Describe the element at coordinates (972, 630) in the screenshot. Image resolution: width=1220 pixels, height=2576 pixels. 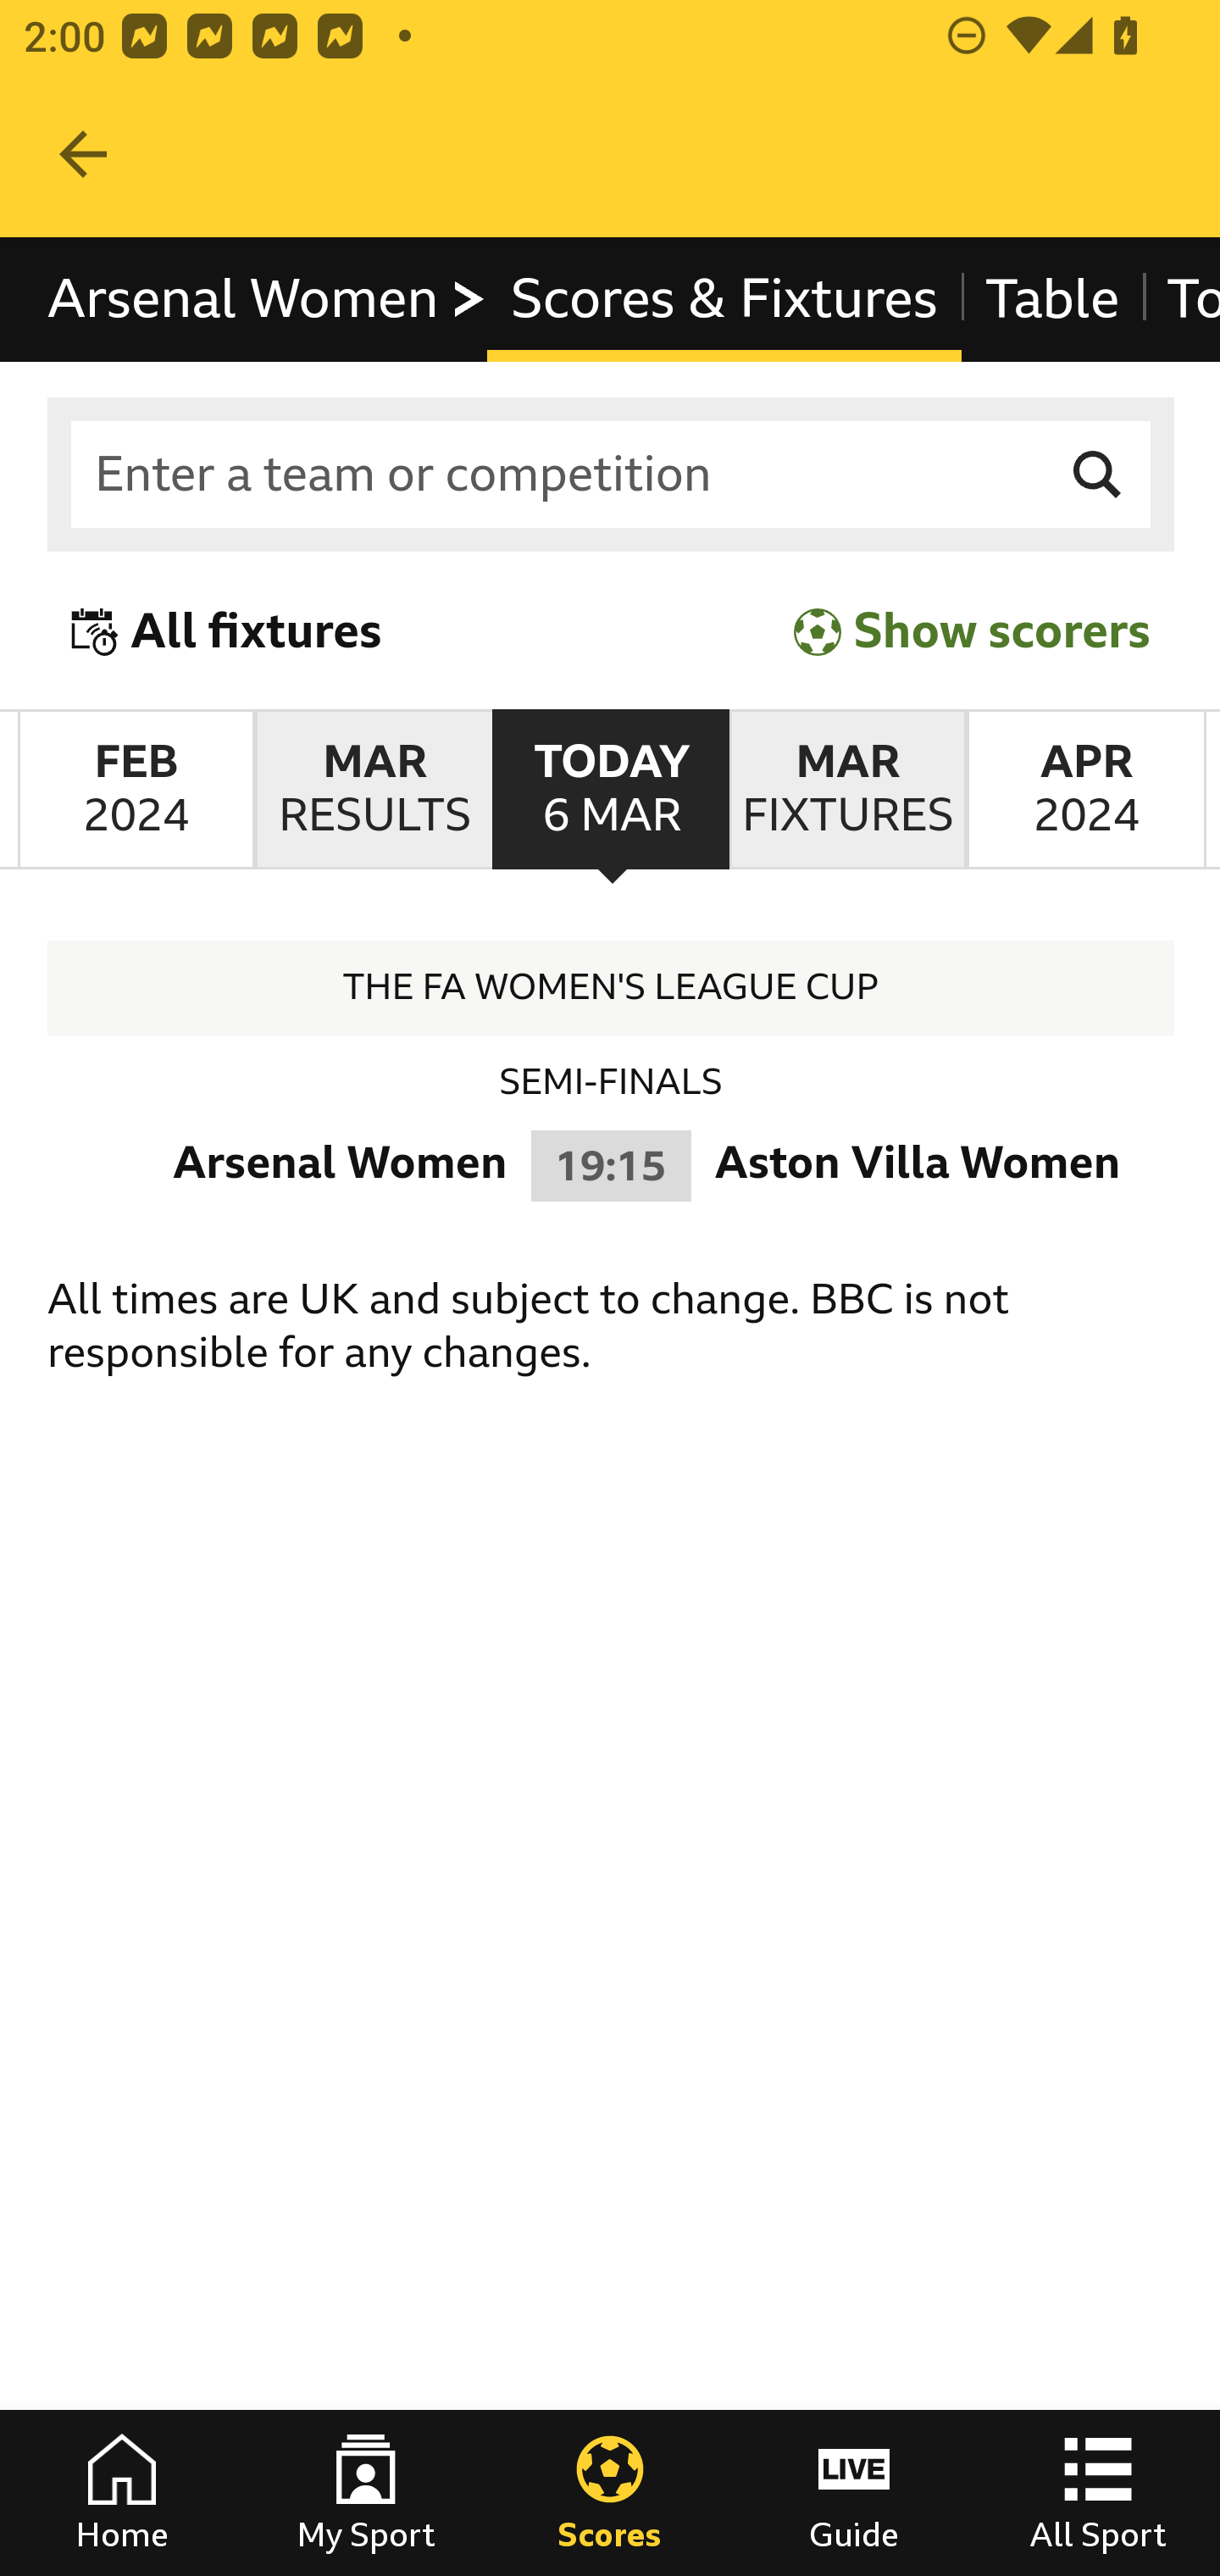
I see `Show scorers` at that location.